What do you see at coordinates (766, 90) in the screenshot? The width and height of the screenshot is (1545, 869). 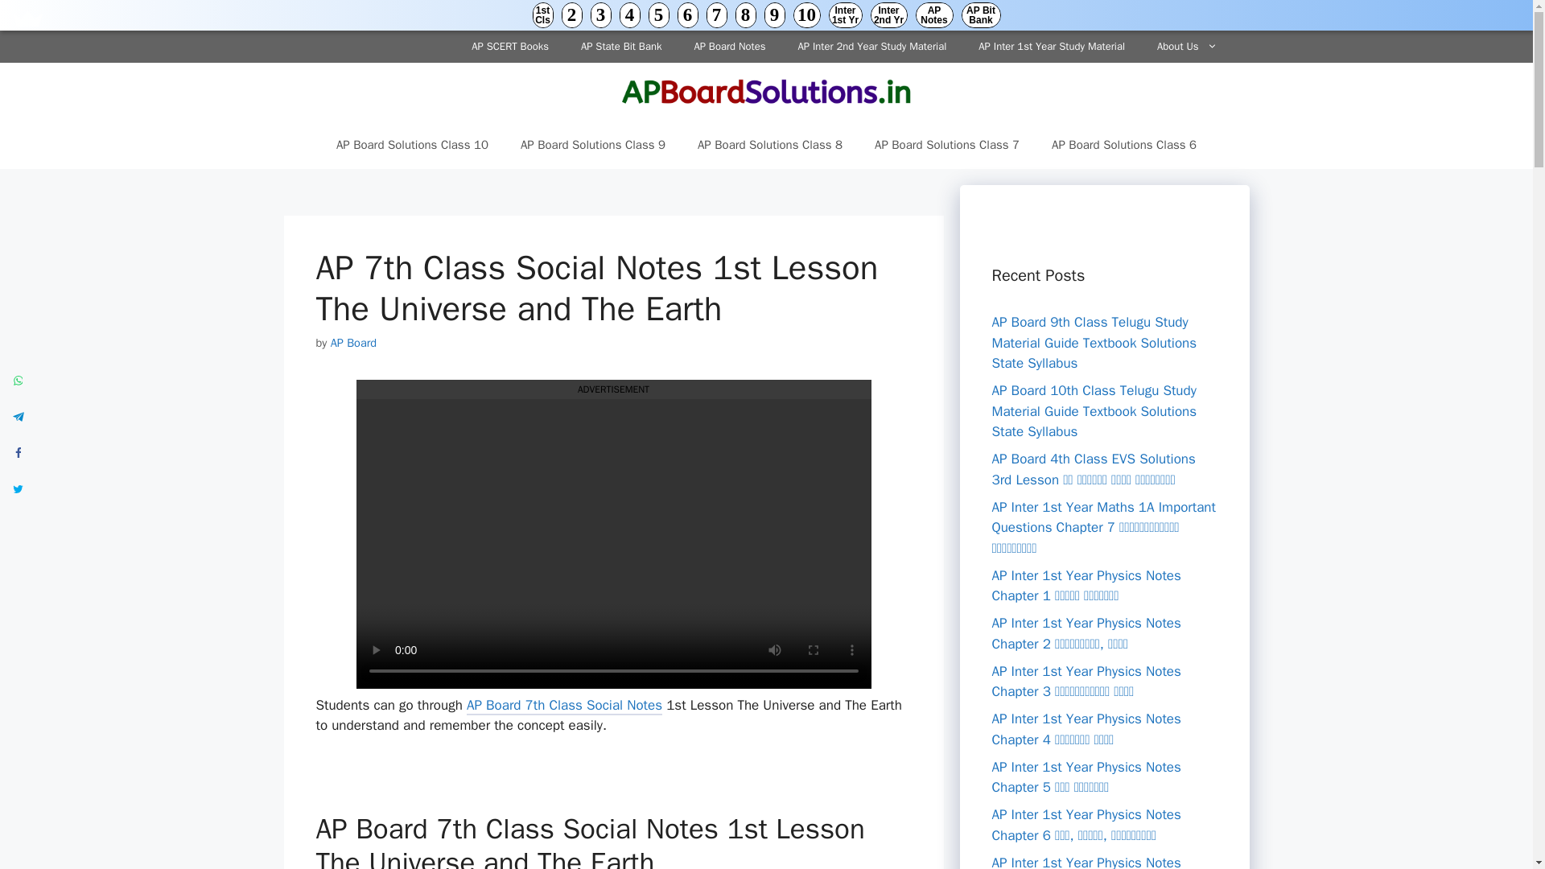 I see `AP Board Solutions` at bounding box center [766, 90].